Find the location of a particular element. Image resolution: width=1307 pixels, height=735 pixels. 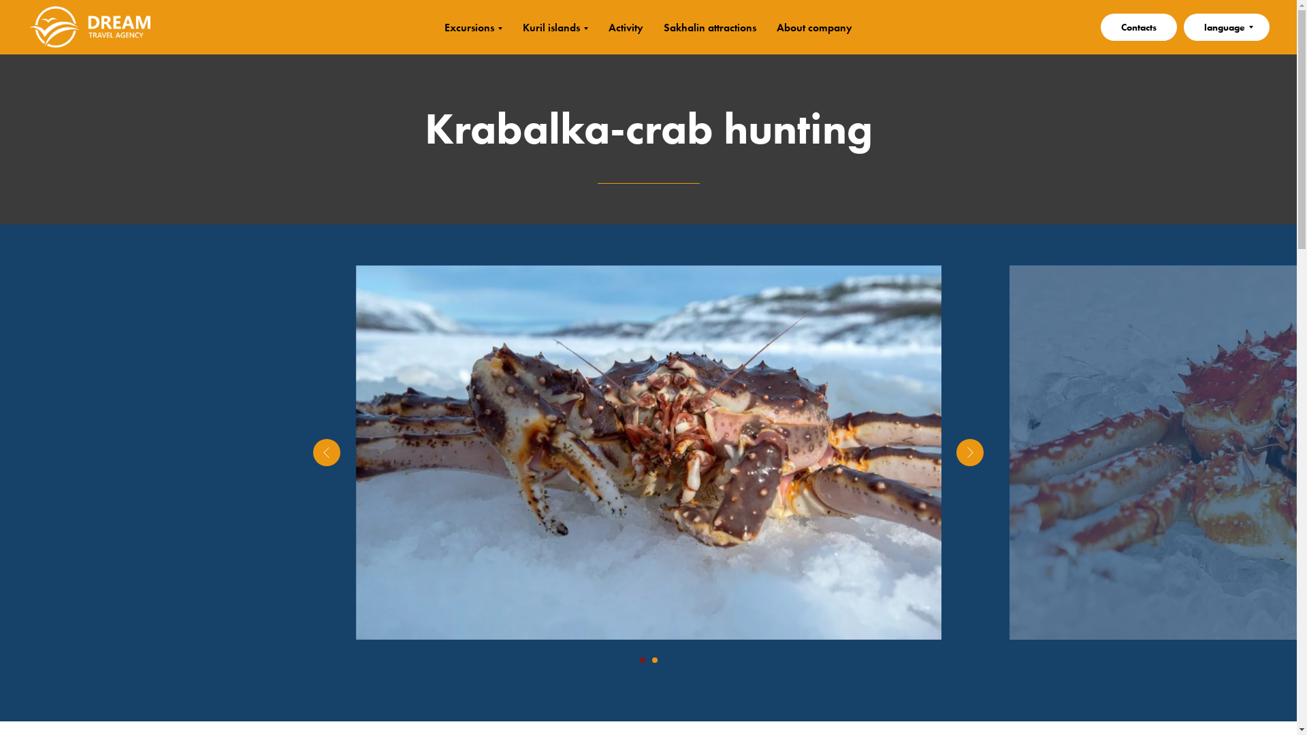

Kuril islands is located at coordinates (555, 27).